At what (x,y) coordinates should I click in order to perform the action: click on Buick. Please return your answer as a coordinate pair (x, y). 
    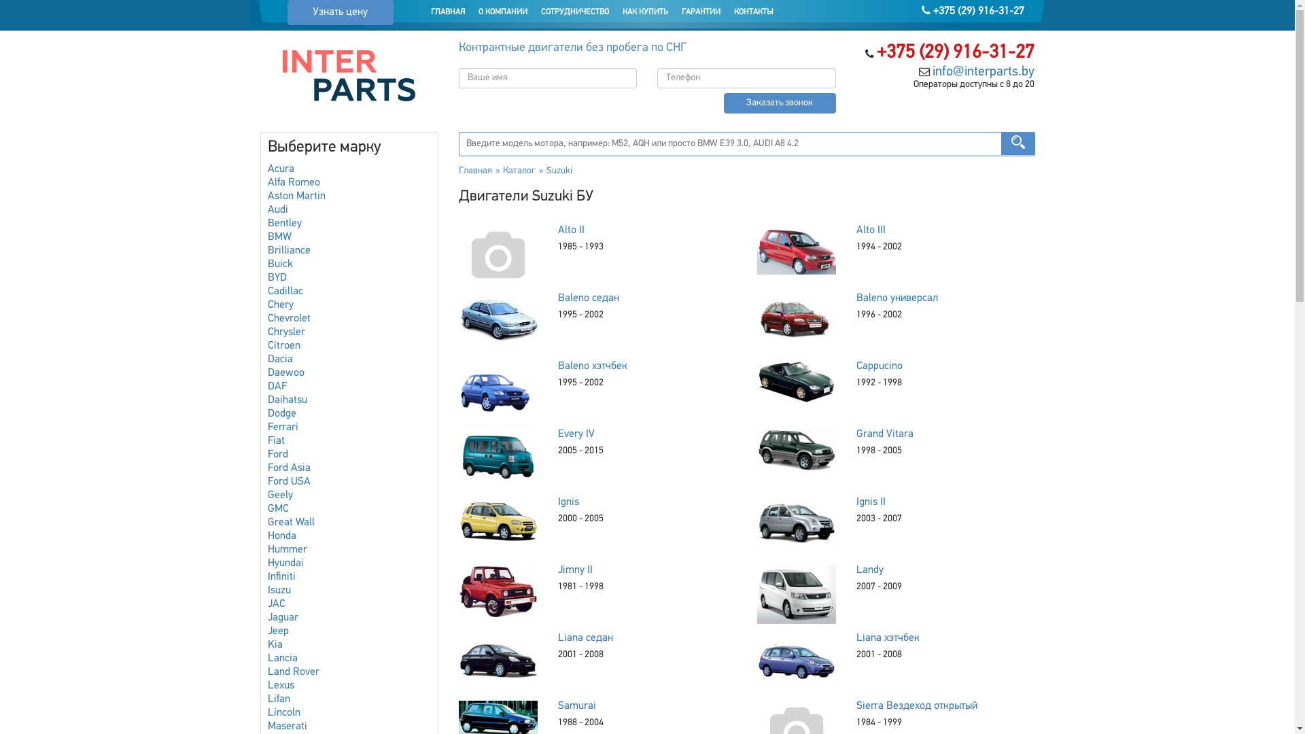
    Looking at the image, I should click on (280, 264).